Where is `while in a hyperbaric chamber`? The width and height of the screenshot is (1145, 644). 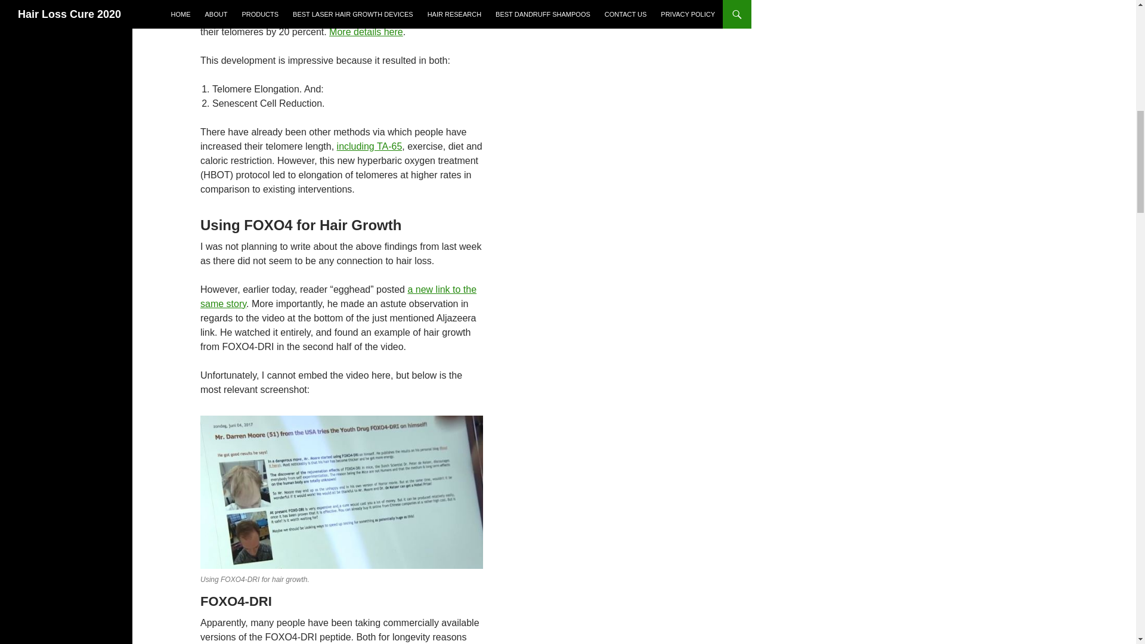 while in a hyperbaric chamber is located at coordinates (318, 17).